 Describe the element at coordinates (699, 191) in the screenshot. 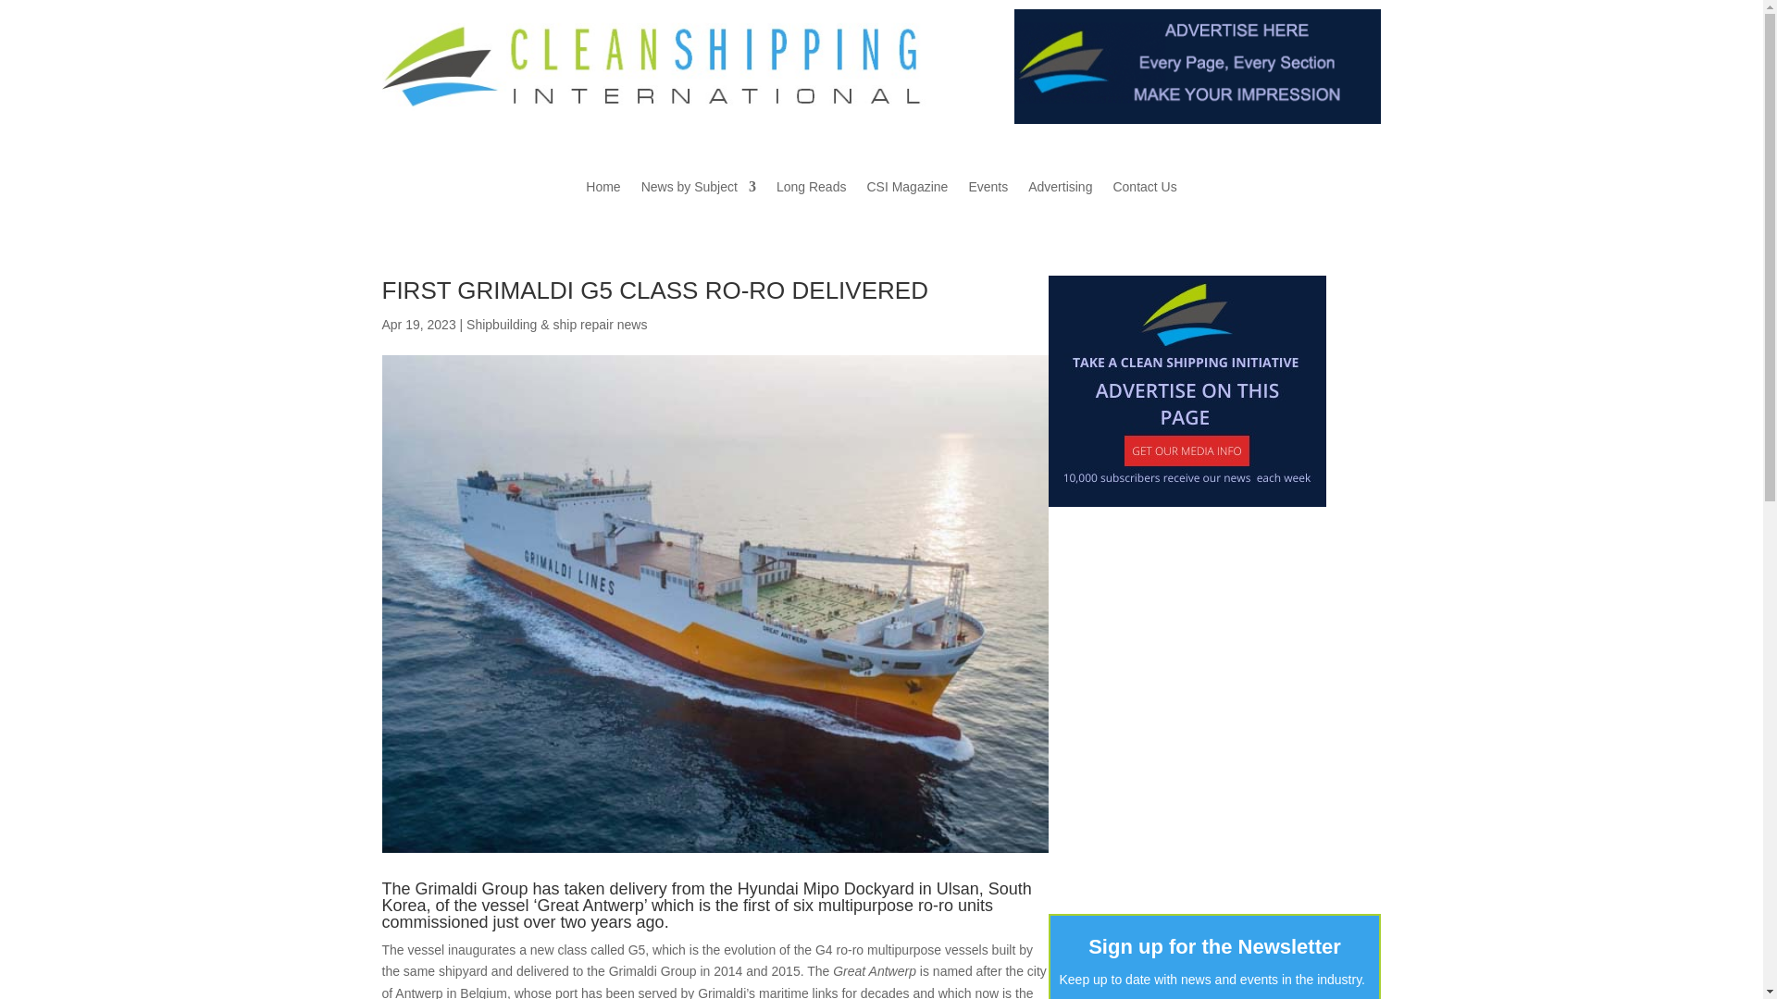

I see `News by Subject` at that location.